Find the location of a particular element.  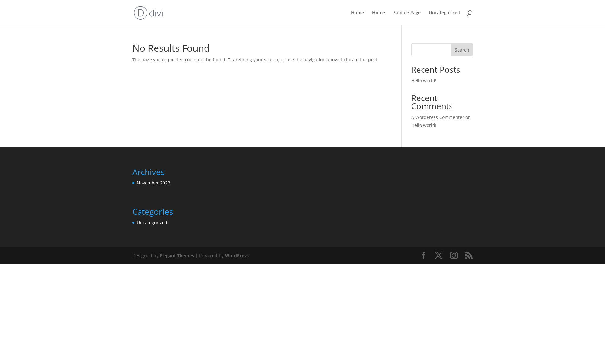

Uncategorized is located at coordinates (444, 18).